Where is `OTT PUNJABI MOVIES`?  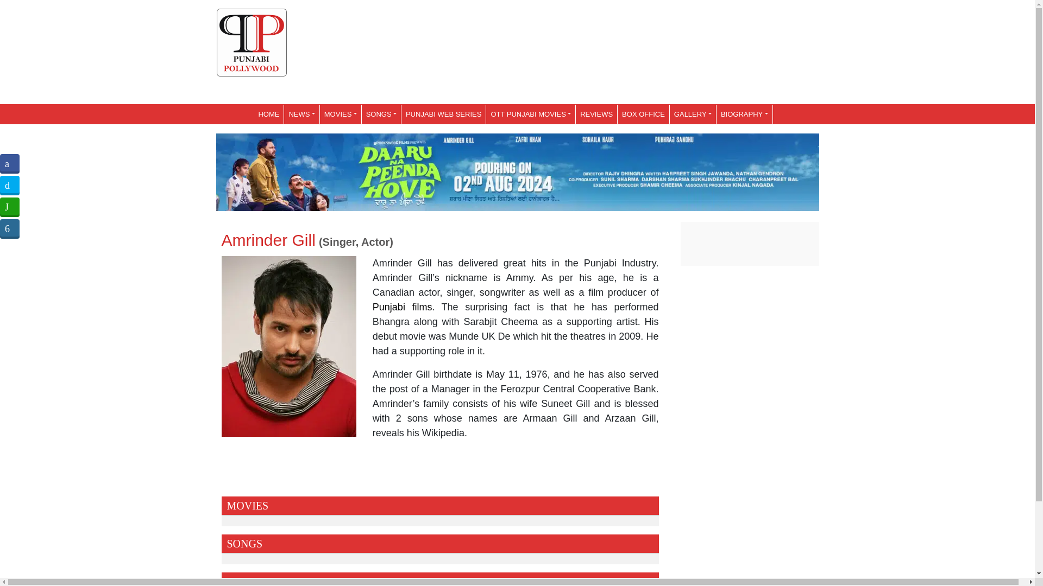
OTT PUNJABI MOVIES is located at coordinates (530, 114).